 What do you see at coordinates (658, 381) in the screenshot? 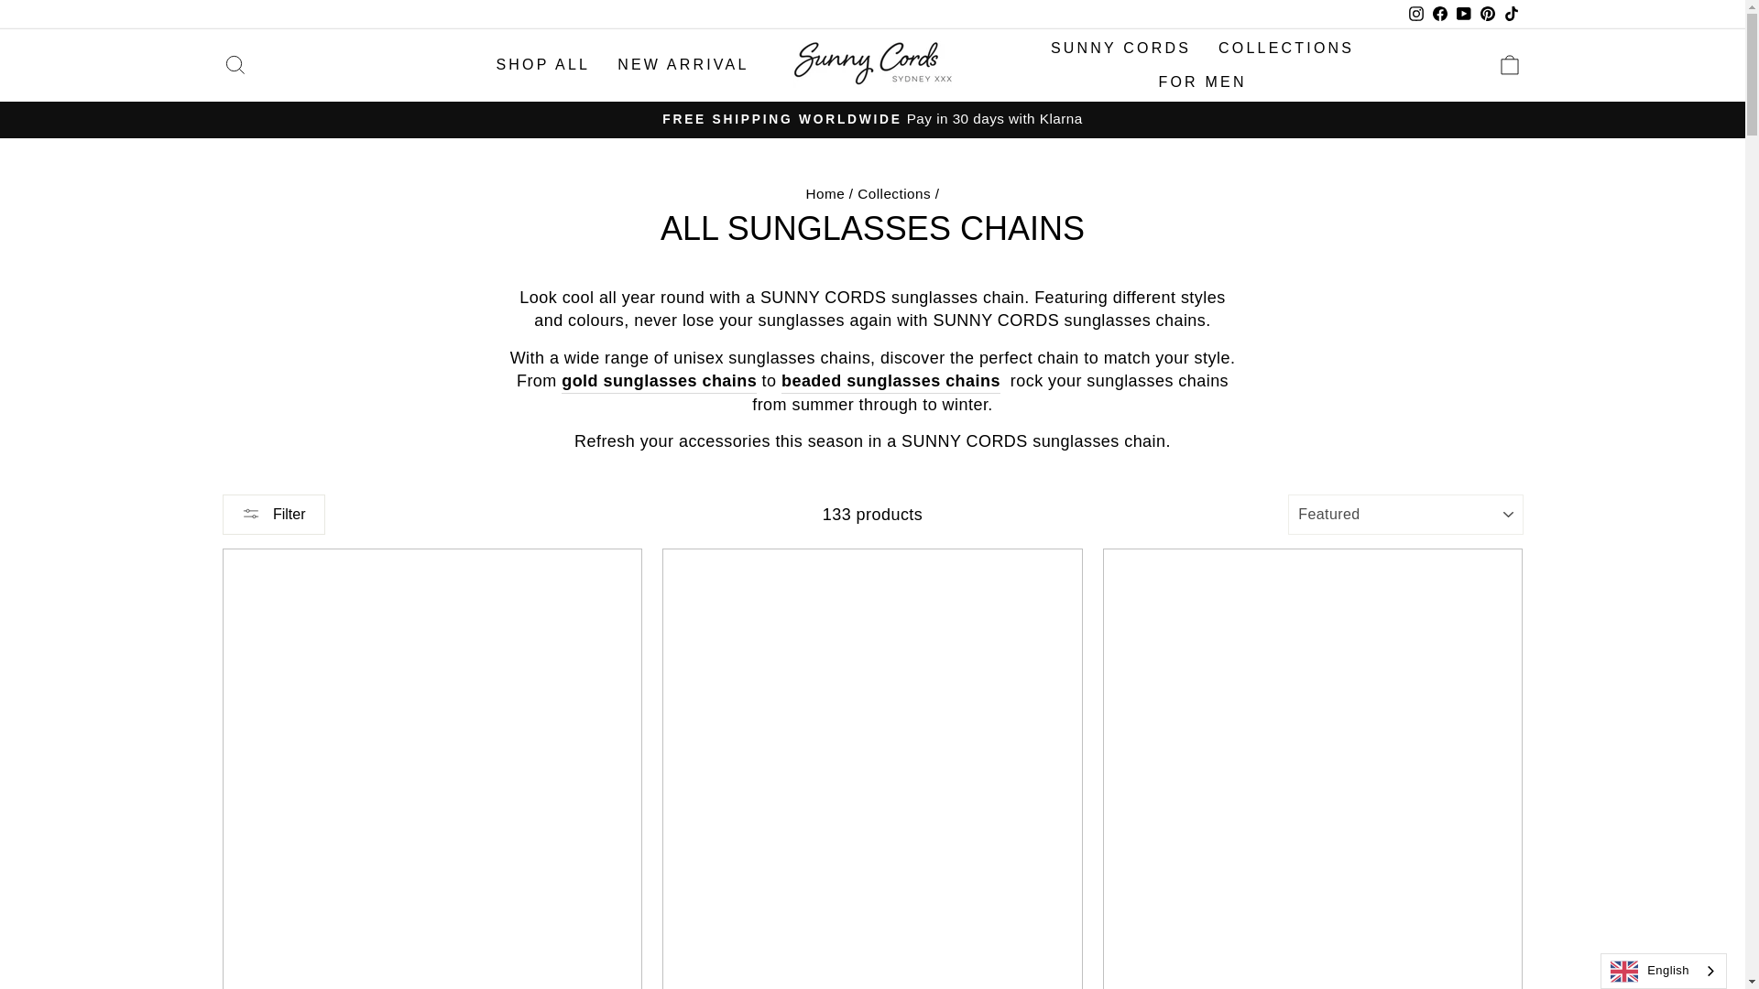
I see `gold sunglasses chains` at bounding box center [658, 381].